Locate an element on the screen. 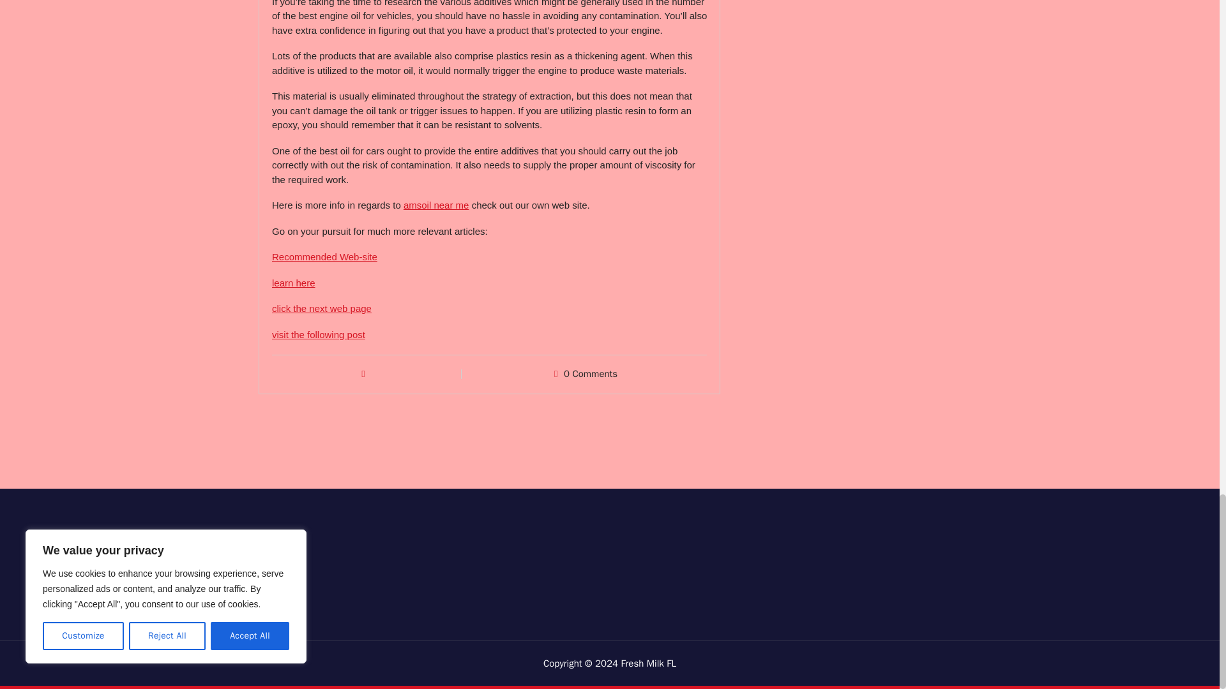 This screenshot has width=1226, height=689. amsoil near me is located at coordinates (436, 205).